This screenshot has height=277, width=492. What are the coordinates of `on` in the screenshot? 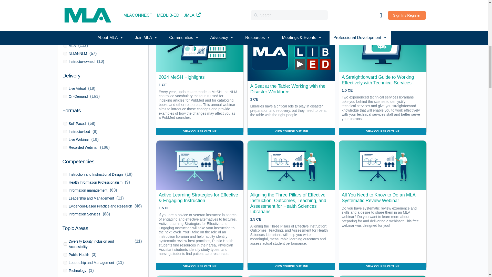 It's located at (65, 190).